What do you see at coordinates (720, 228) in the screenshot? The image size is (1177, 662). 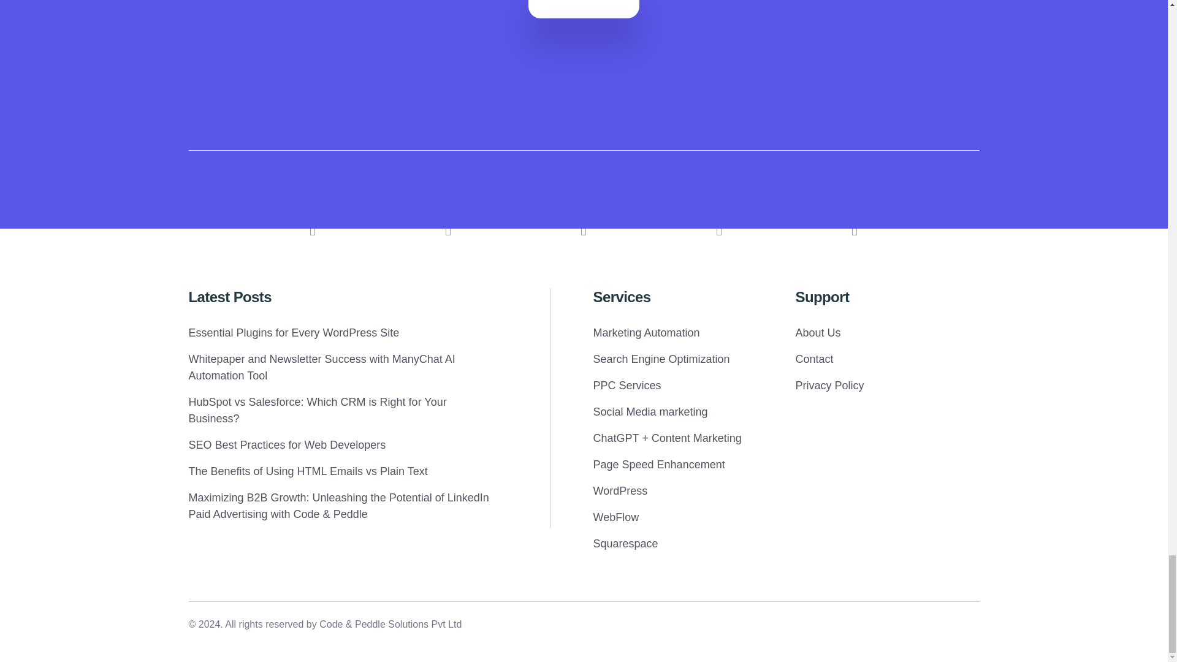 I see `Twitter` at bounding box center [720, 228].